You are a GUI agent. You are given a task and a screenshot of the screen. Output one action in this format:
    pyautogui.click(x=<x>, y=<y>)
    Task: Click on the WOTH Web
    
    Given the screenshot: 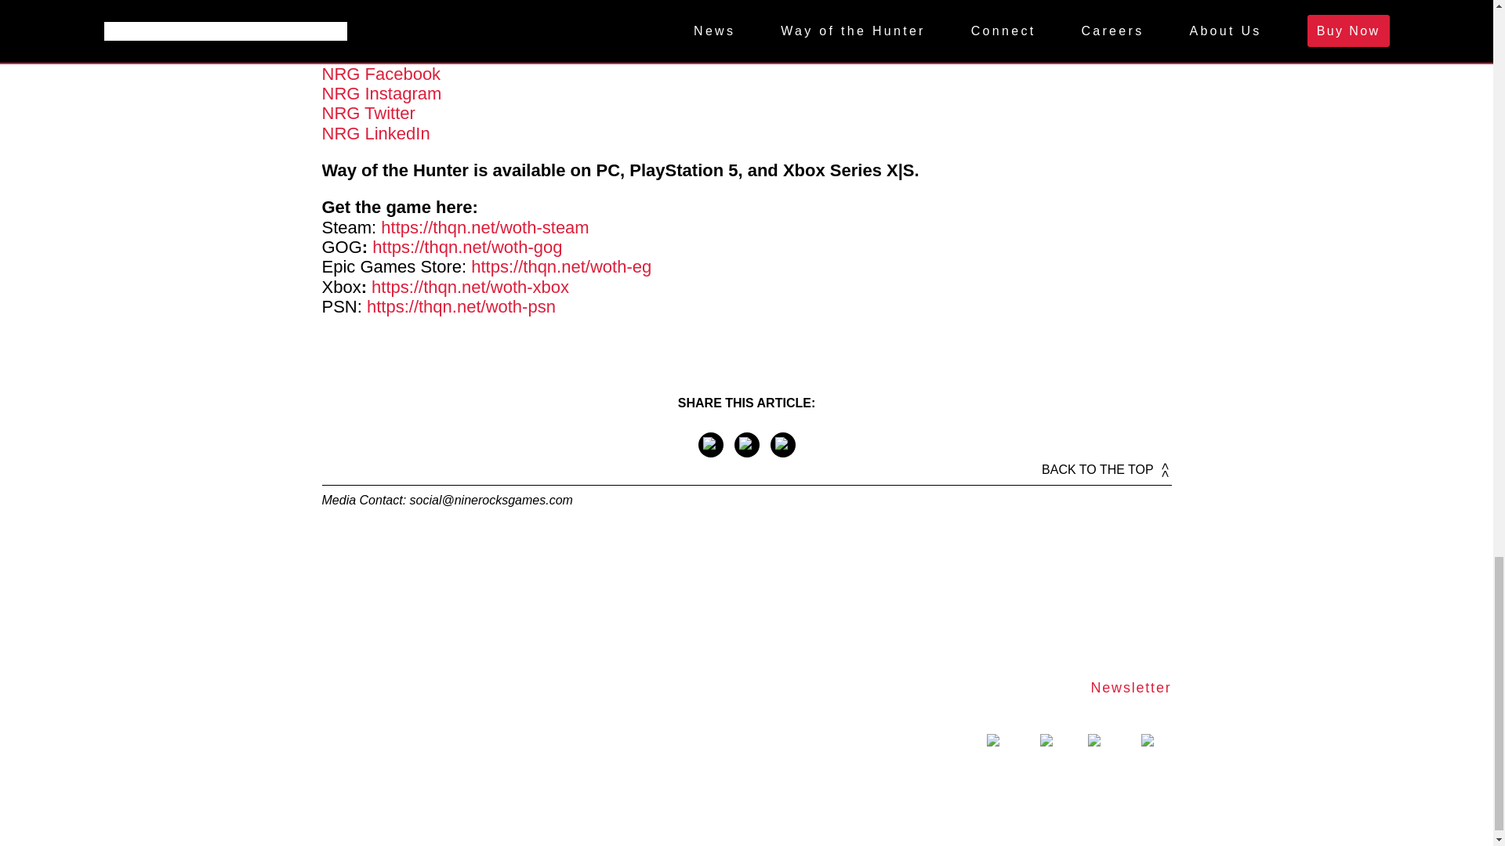 What is the action you would take?
    pyautogui.click(x=368, y=37)
    